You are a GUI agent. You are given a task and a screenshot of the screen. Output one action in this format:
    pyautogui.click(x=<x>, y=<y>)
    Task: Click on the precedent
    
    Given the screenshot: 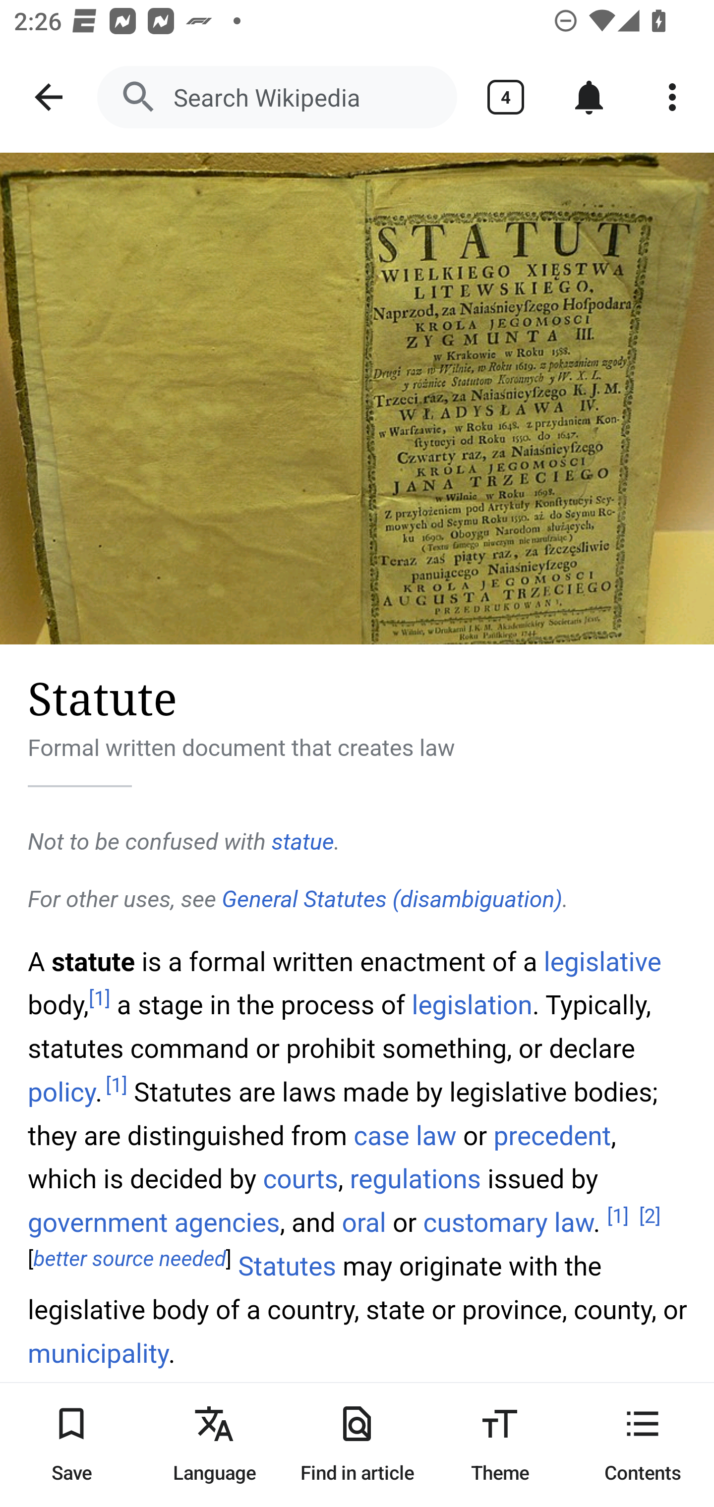 What is the action you would take?
    pyautogui.click(x=552, y=1134)
    